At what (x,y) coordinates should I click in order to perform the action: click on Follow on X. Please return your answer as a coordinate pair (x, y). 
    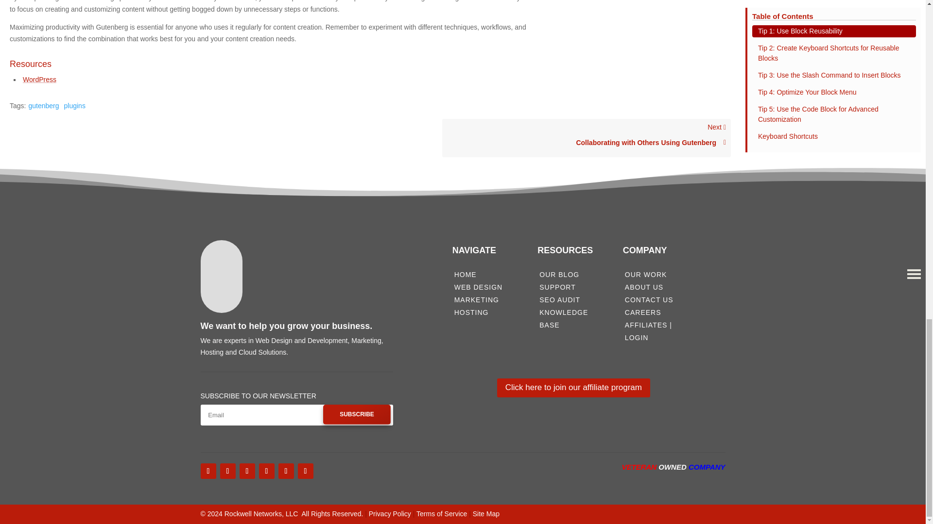
    Looking at the image, I should click on (266, 471).